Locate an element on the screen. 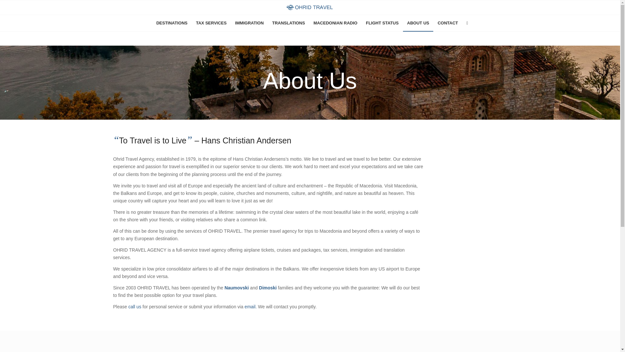 The image size is (625, 352). FLIGHT STATUS is located at coordinates (382, 23).